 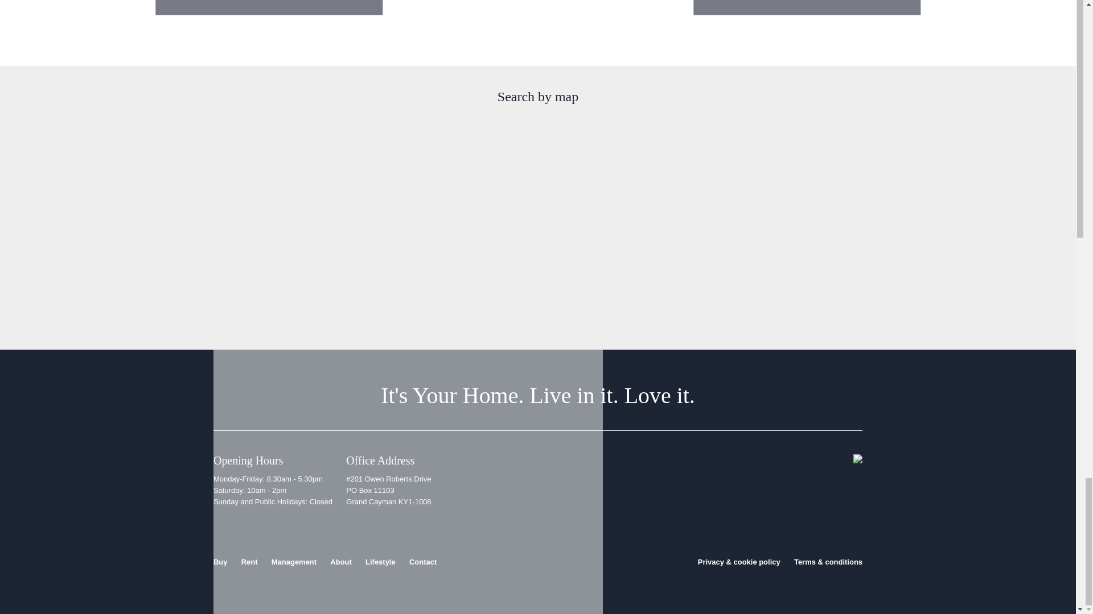 I want to click on About, so click(x=340, y=562).